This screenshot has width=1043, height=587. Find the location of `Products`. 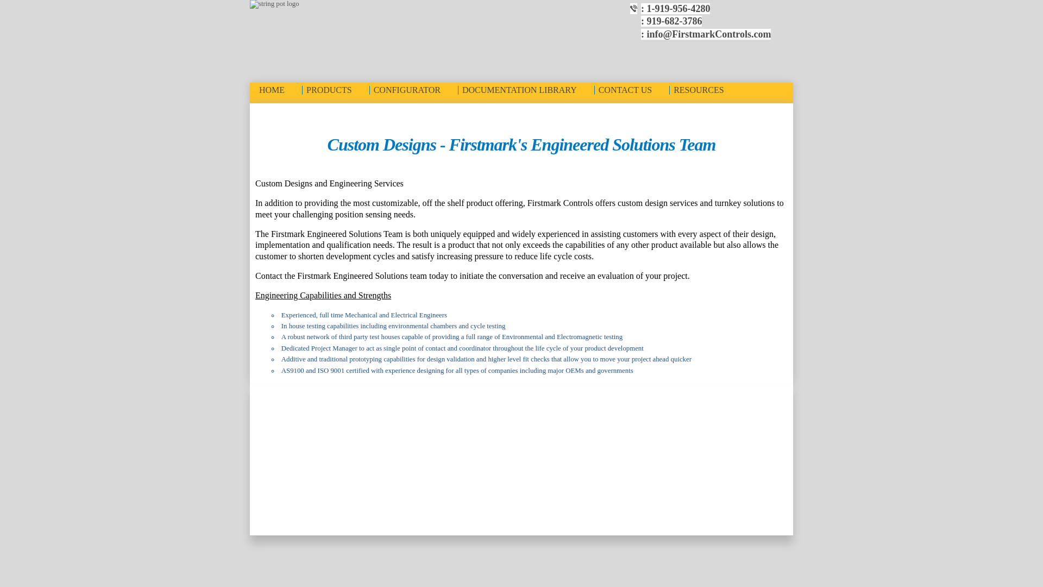

Products is located at coordinates (336, 90).